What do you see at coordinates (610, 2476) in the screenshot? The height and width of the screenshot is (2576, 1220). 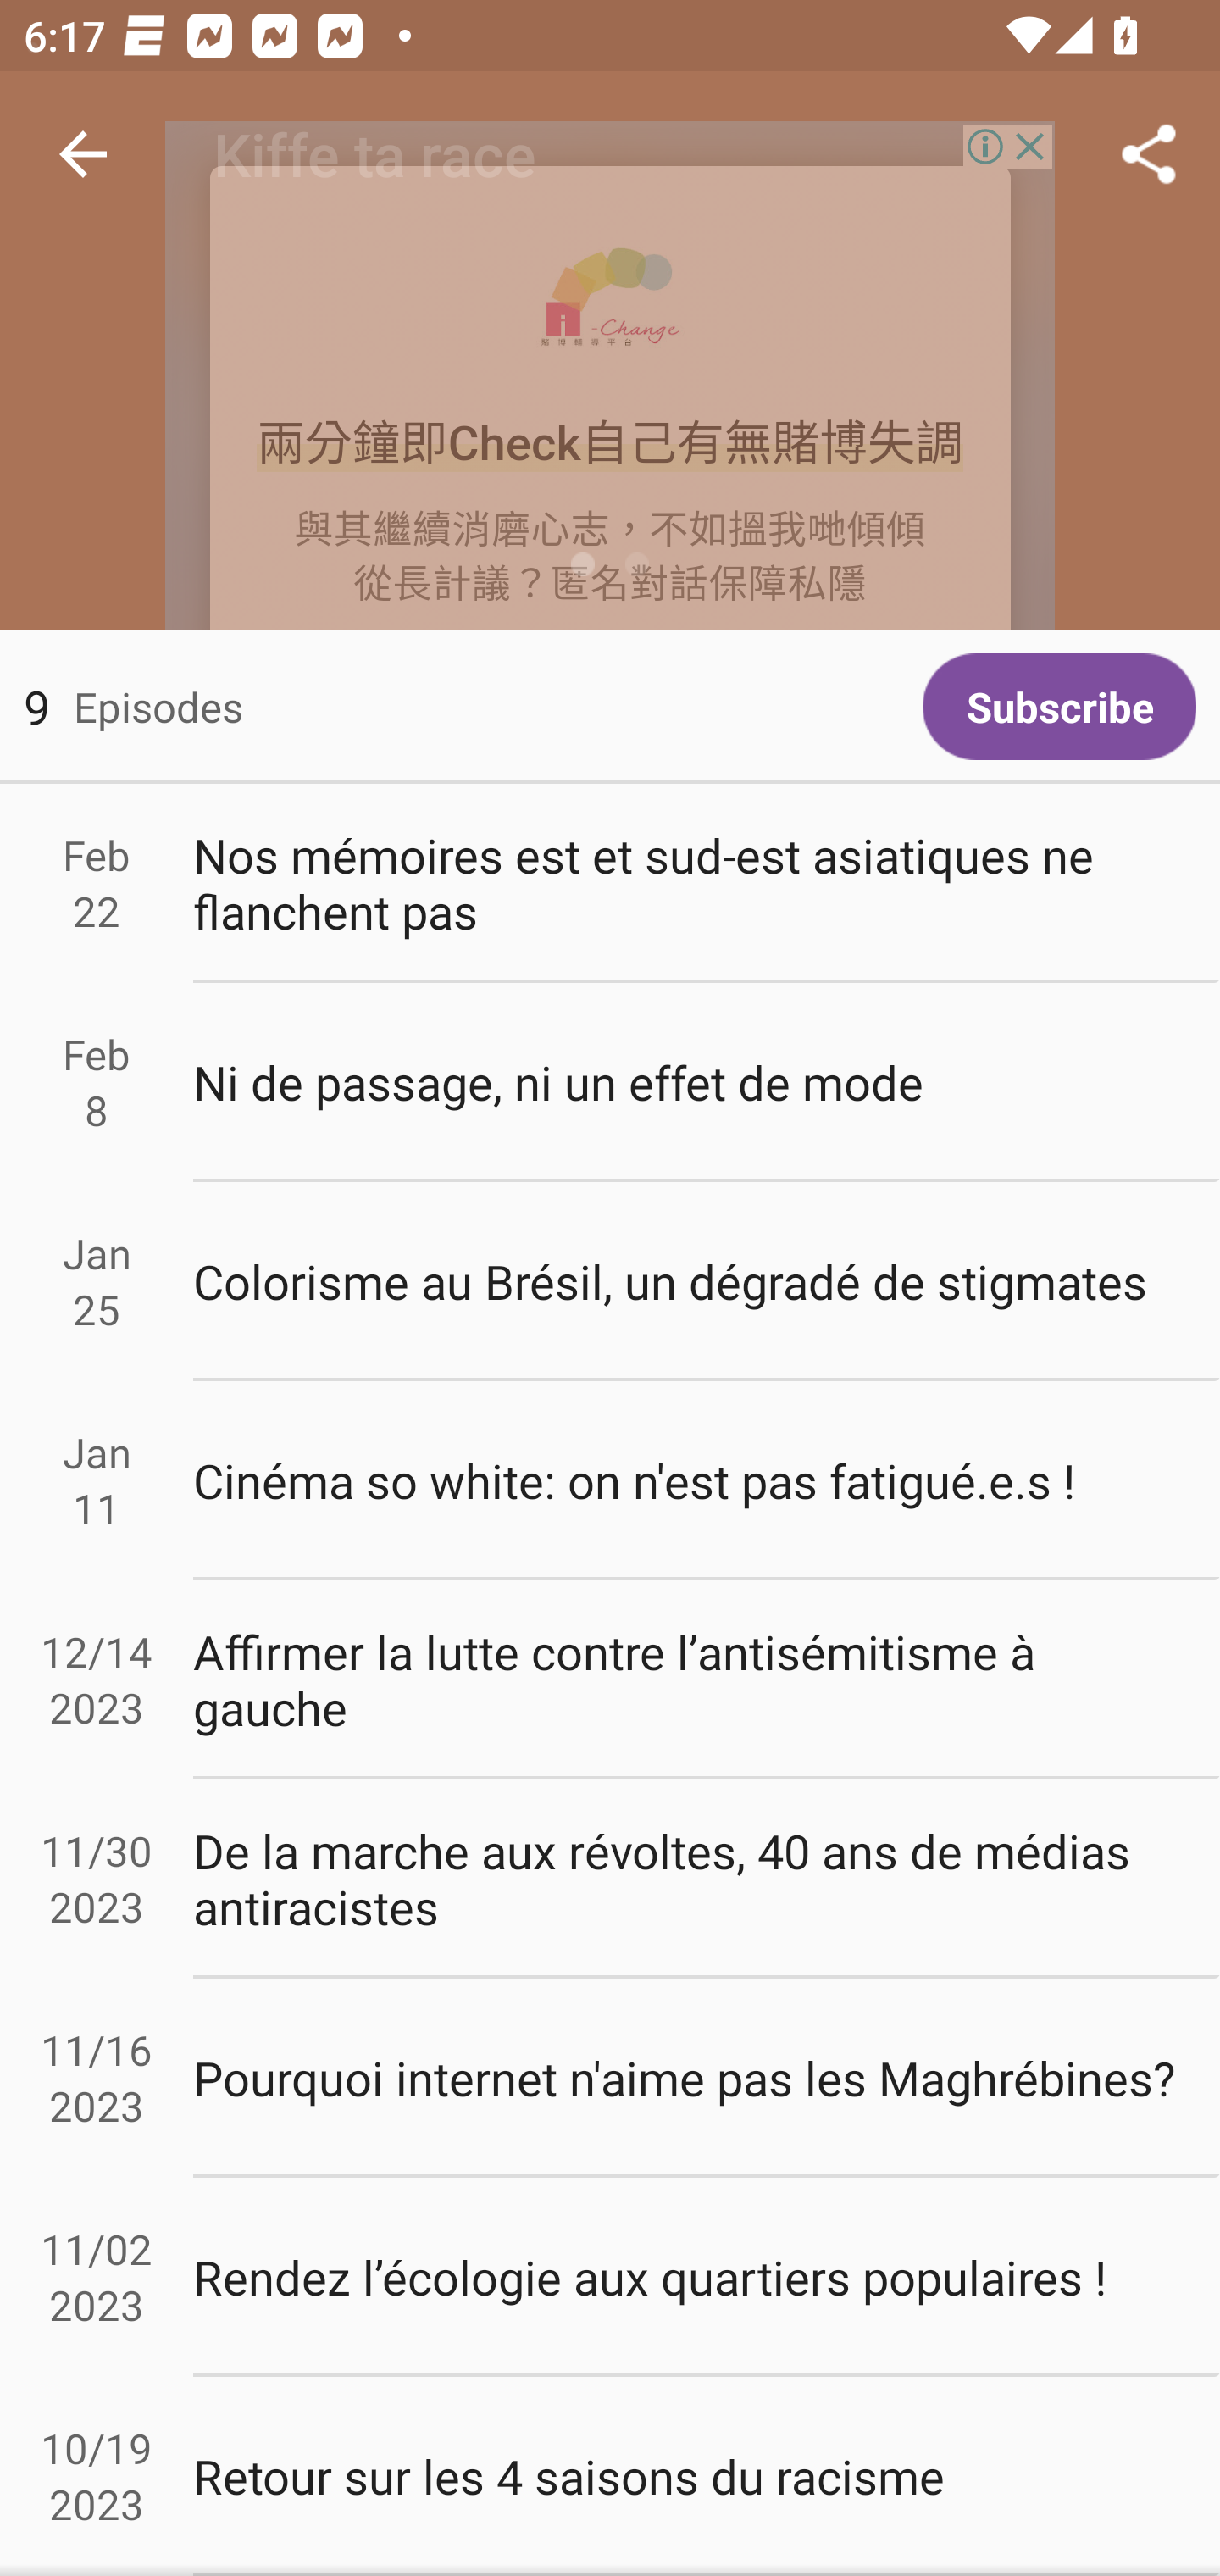 I see `10/19 2023 Retour sur les 4 saisons du racisme` at bounding box center [610, 2476].